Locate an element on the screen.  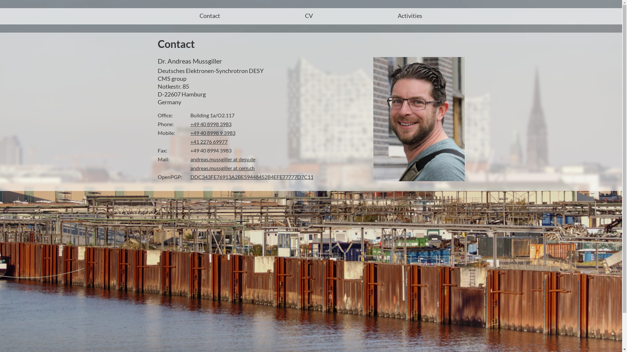
+41 2276 69977 is located at coordinates (209, 141).